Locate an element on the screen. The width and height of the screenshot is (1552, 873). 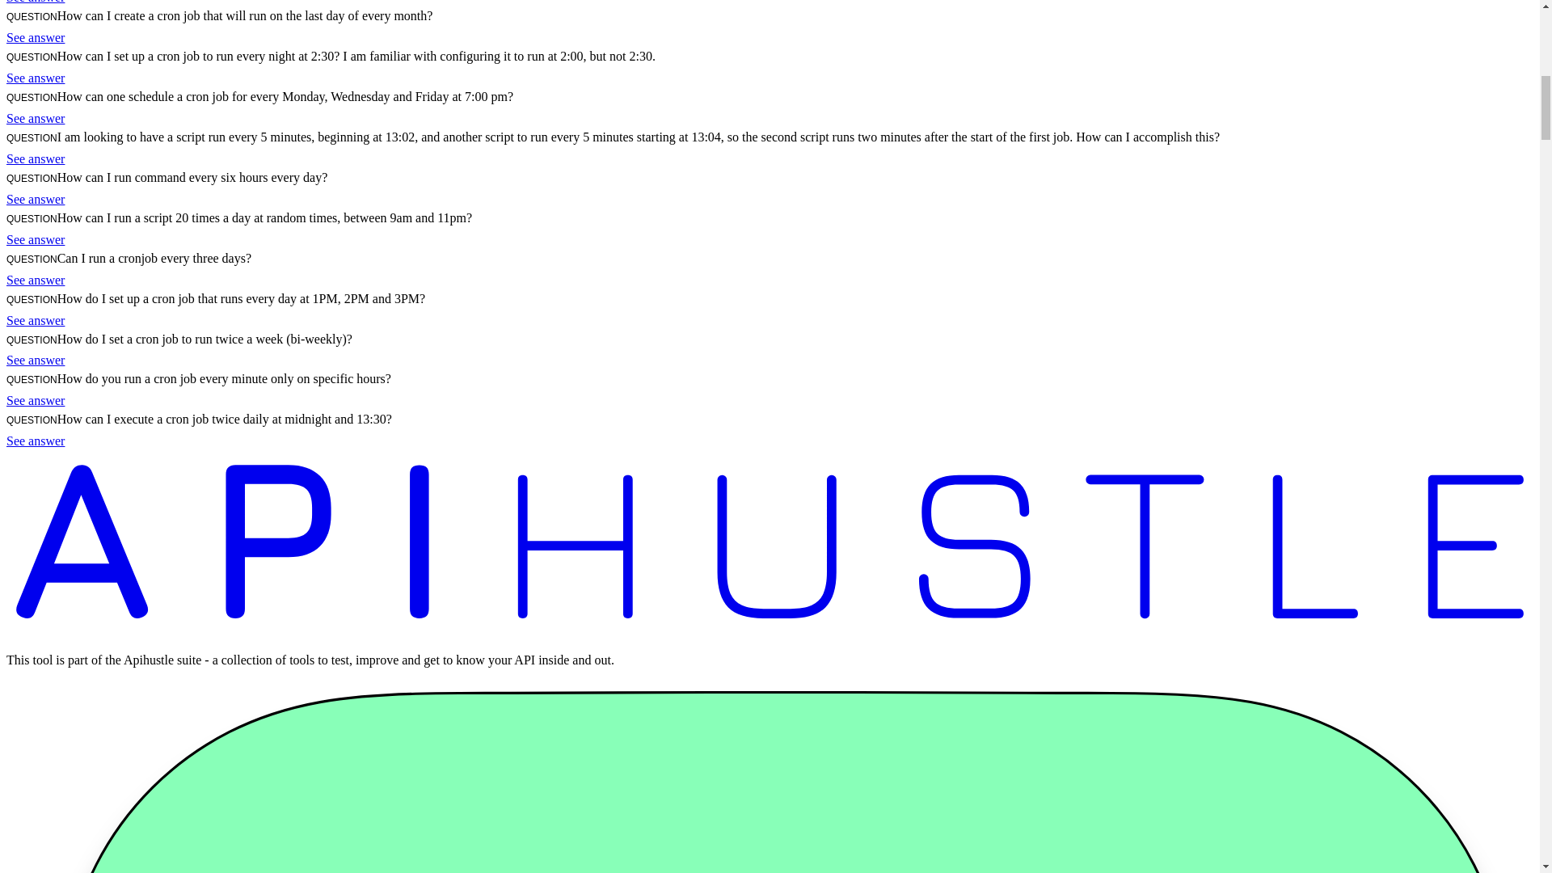
See answer is located at coordinates (36, 199).